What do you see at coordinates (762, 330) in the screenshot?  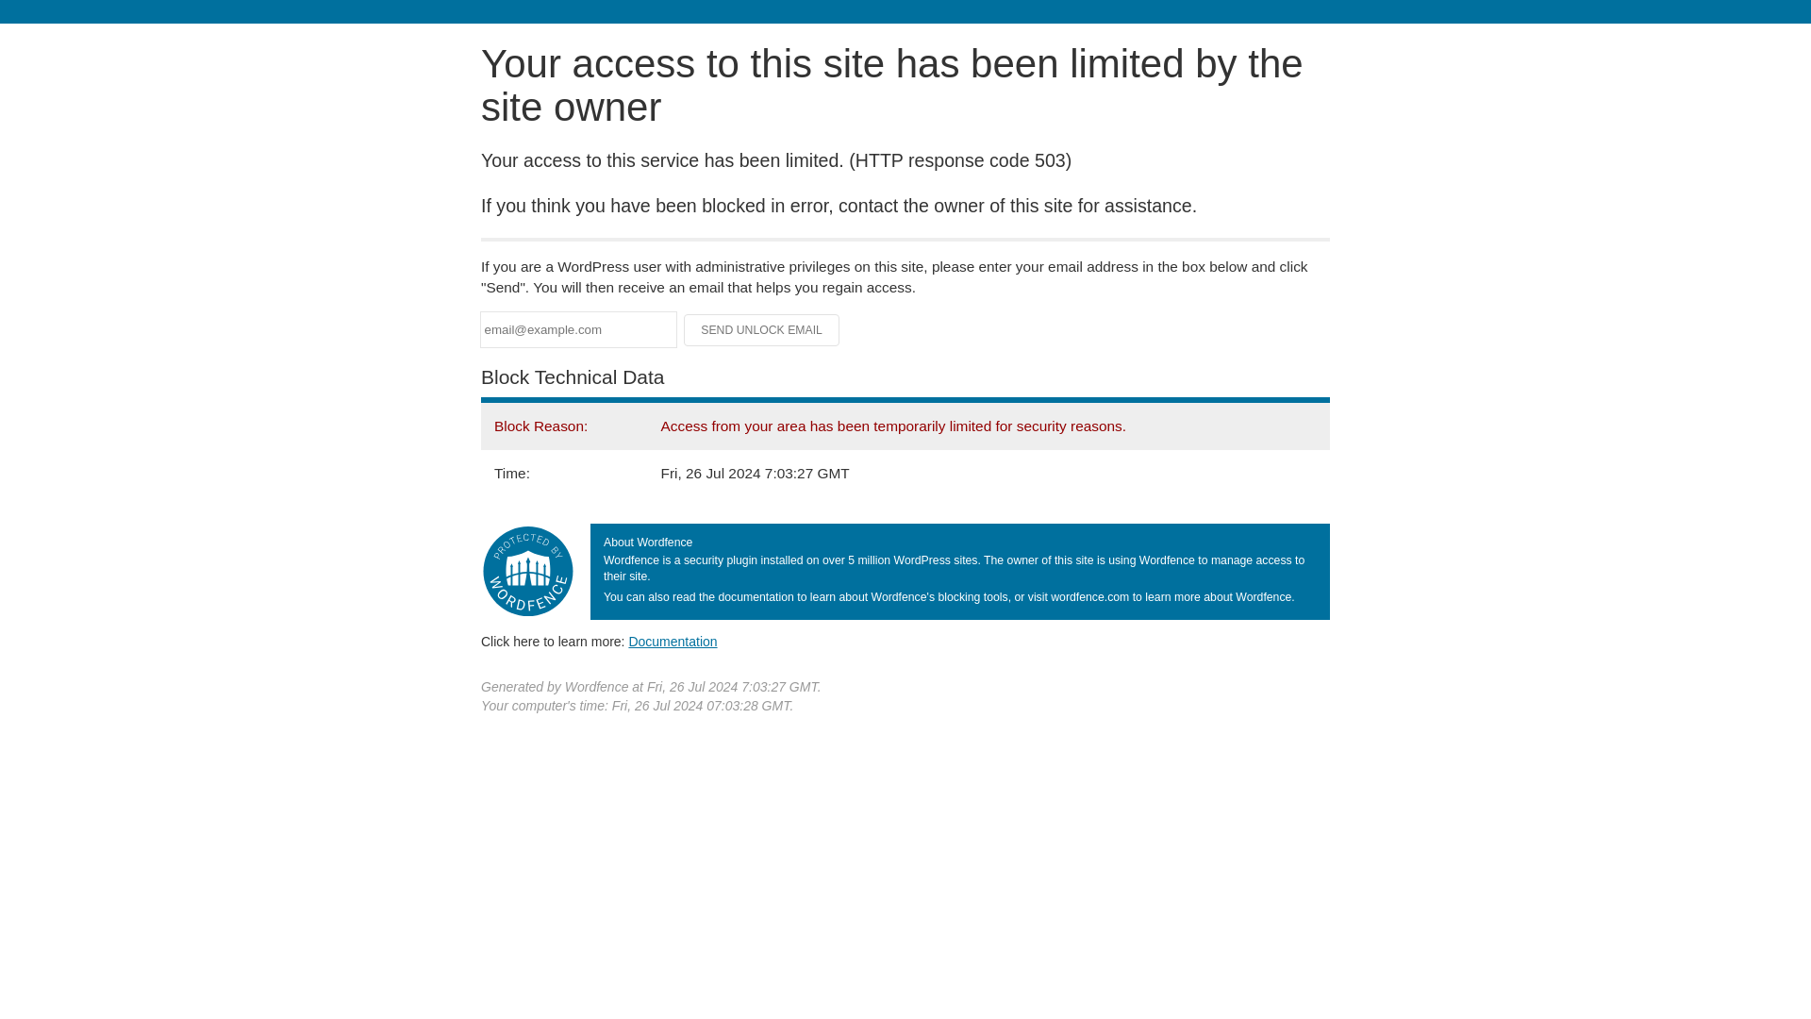 I see `Send Unlock Email` at bounding box center [762, 330].